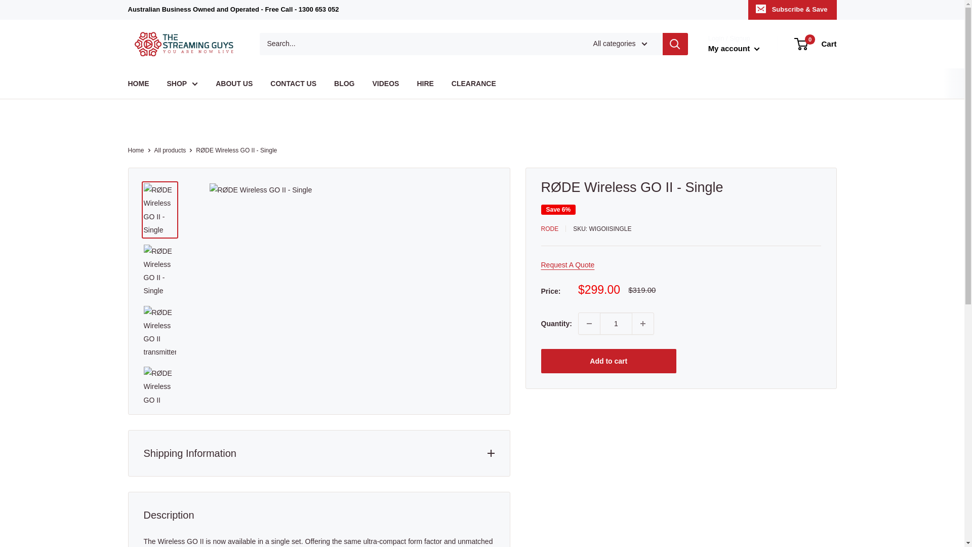  I want to click on Increase quantity by 1, so click(643, 323).